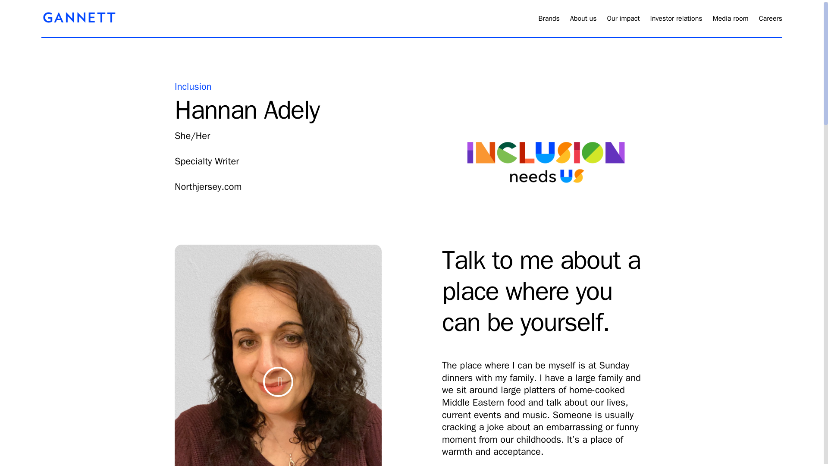 The height and width of the screenshot is (466, 828). I want to click on Media room, so click(731, 24).